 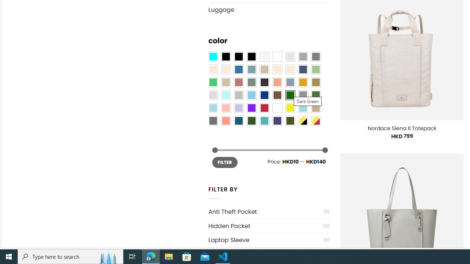 What do you see at coordinates (290, 82) in the screenshot?
I see `Dusty Blue` at bounding box center [290, 82].